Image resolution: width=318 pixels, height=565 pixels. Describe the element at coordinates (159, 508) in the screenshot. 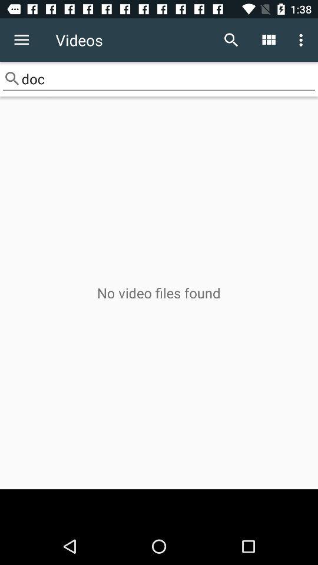

I see `press the icon below no video files item` at that location.